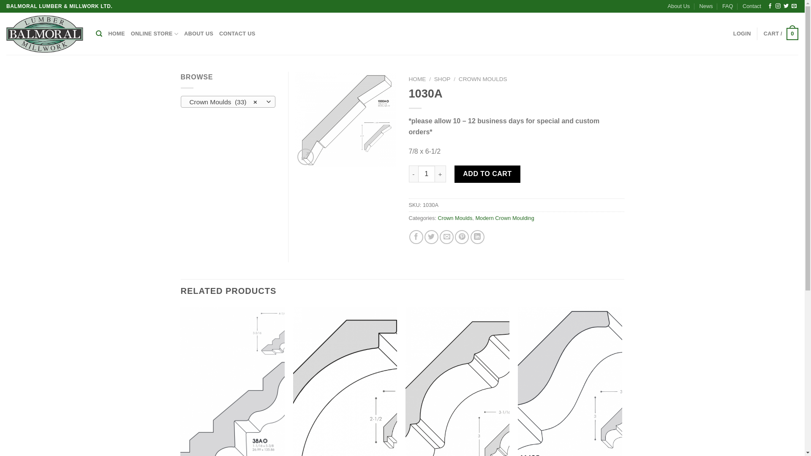 The height and width of the screenshot is (456, 811). Describe the element at coordinates (781, 34) in the screenshot. I see `CART /
0` at that location.